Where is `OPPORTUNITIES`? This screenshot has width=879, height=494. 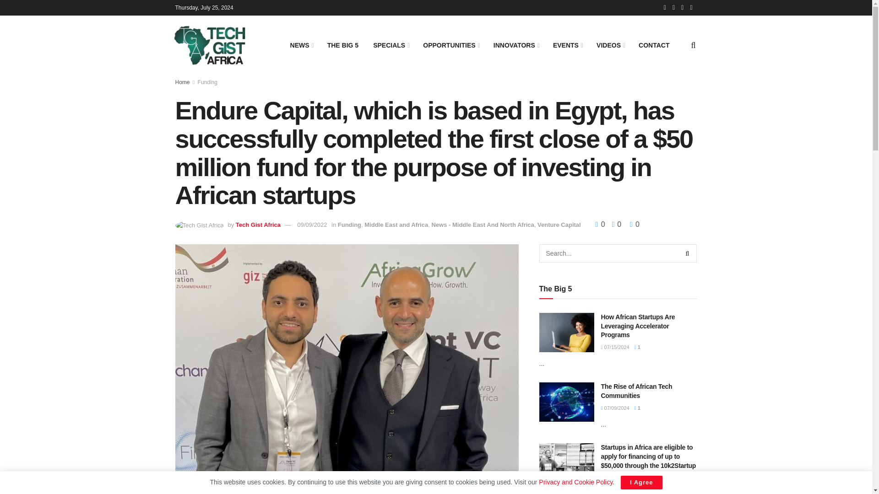
OPPORTUNITIES is located at coordinates (450, 45).